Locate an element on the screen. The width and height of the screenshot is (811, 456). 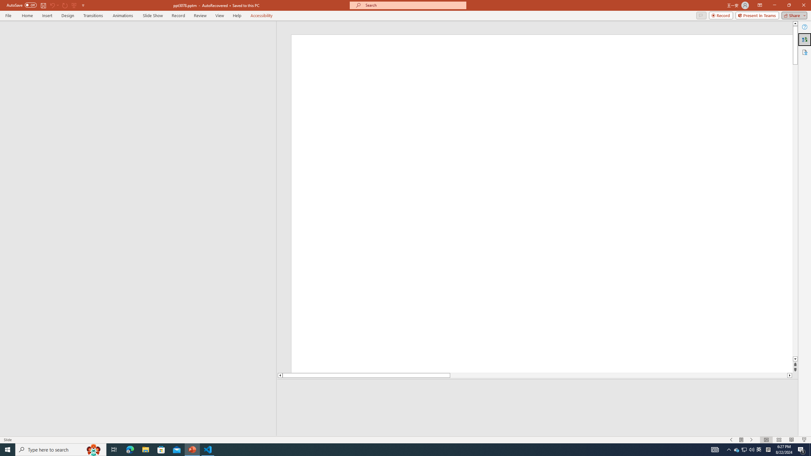
Outline is located at coordinates (141, 34).